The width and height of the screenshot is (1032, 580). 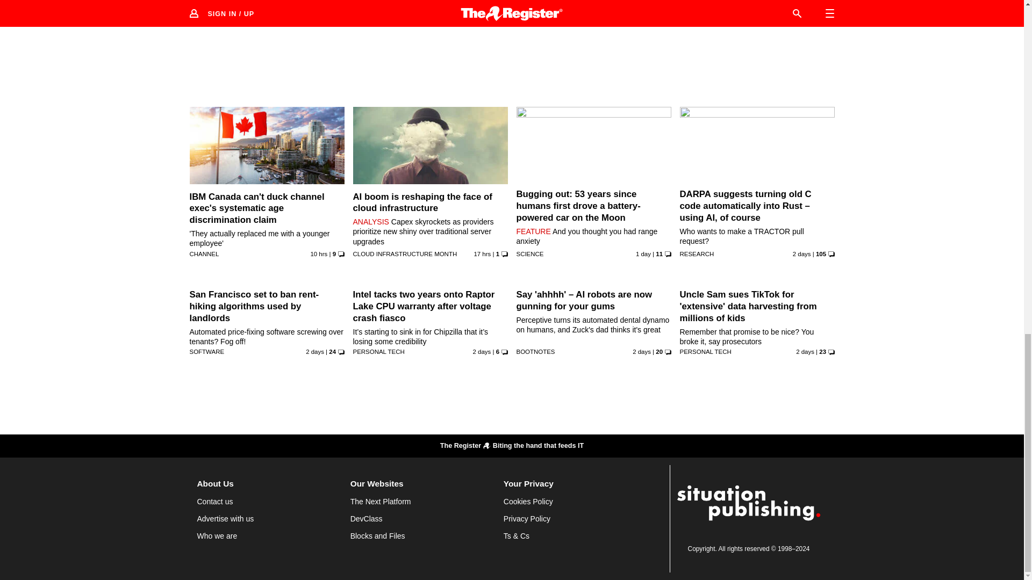 I want to click on 2 Aug 2024 20:14, so click(x=482, y=351).